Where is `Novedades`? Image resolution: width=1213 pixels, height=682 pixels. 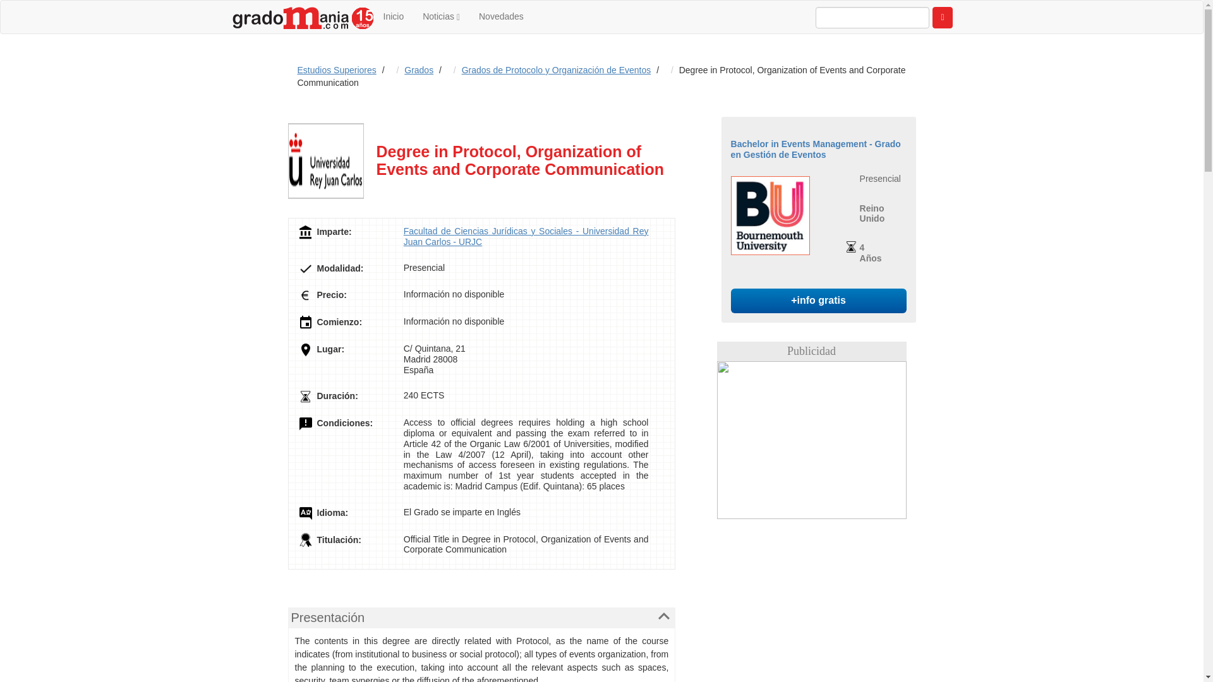 Novedades is located at coordinates (502, 16).